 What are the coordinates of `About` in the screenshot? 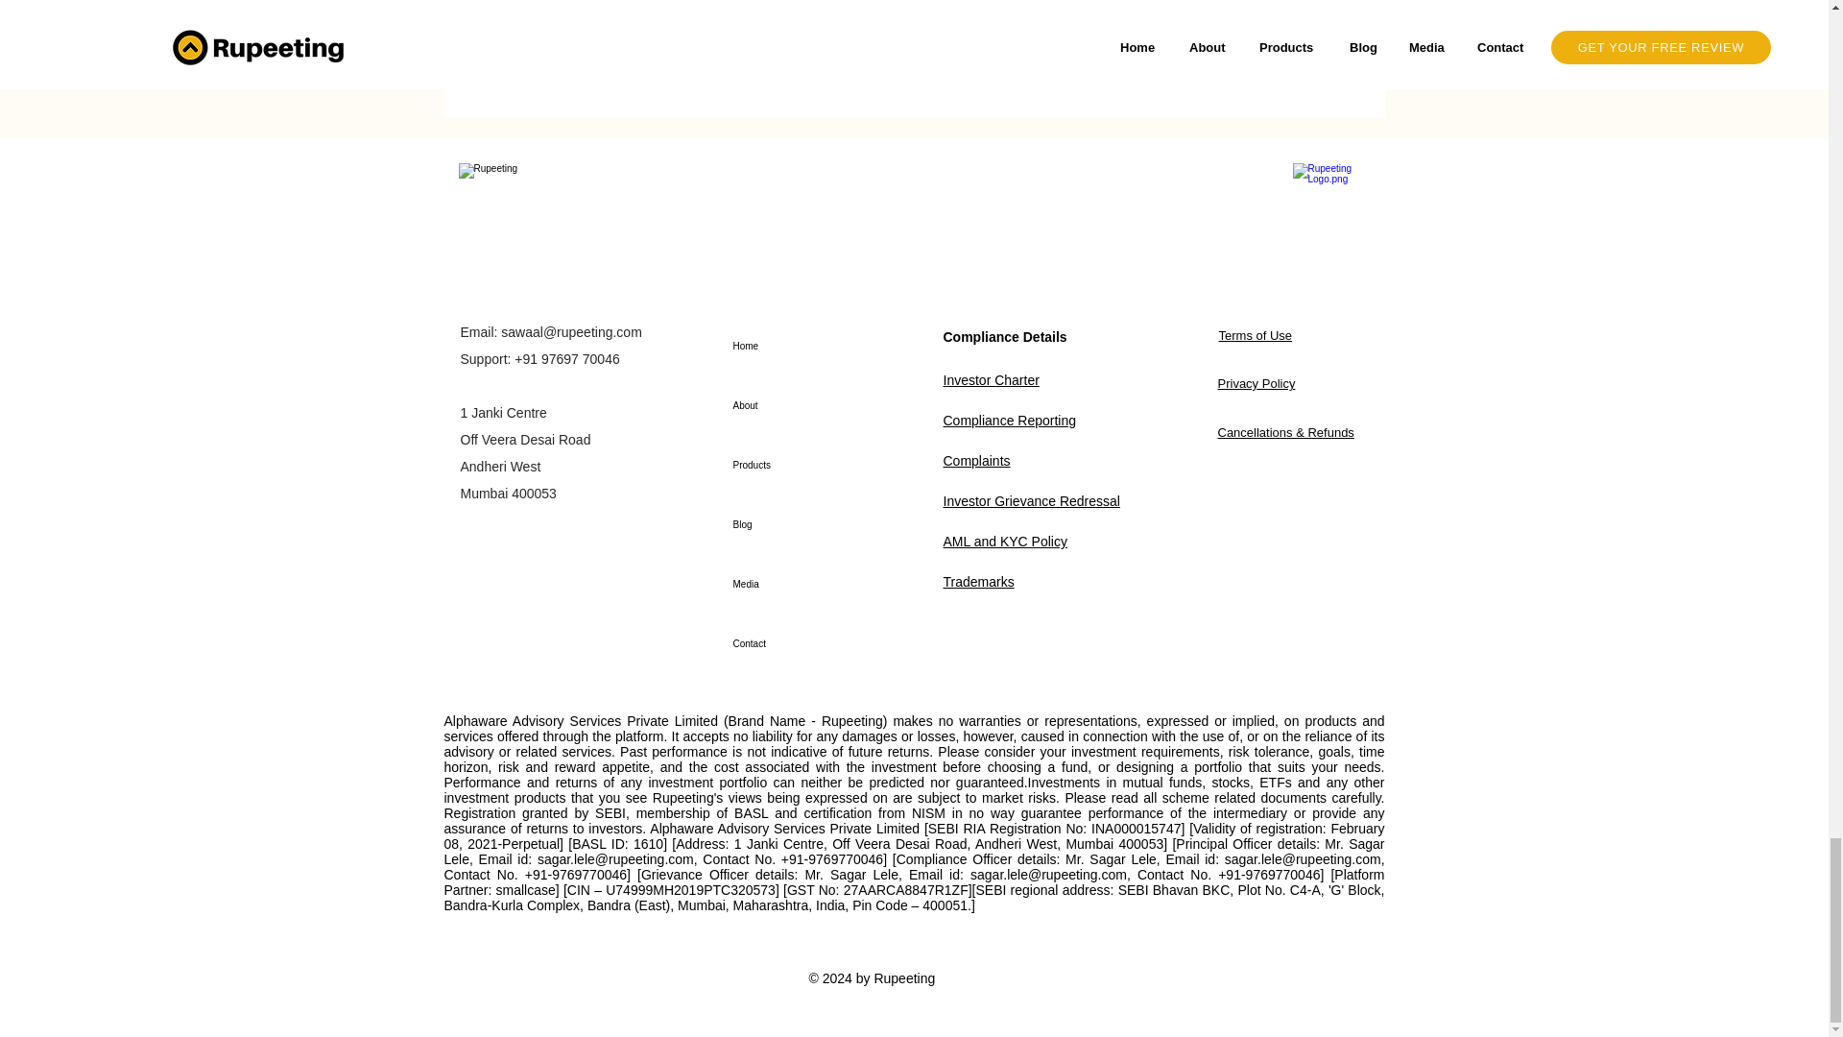 It's located at (801, 405).